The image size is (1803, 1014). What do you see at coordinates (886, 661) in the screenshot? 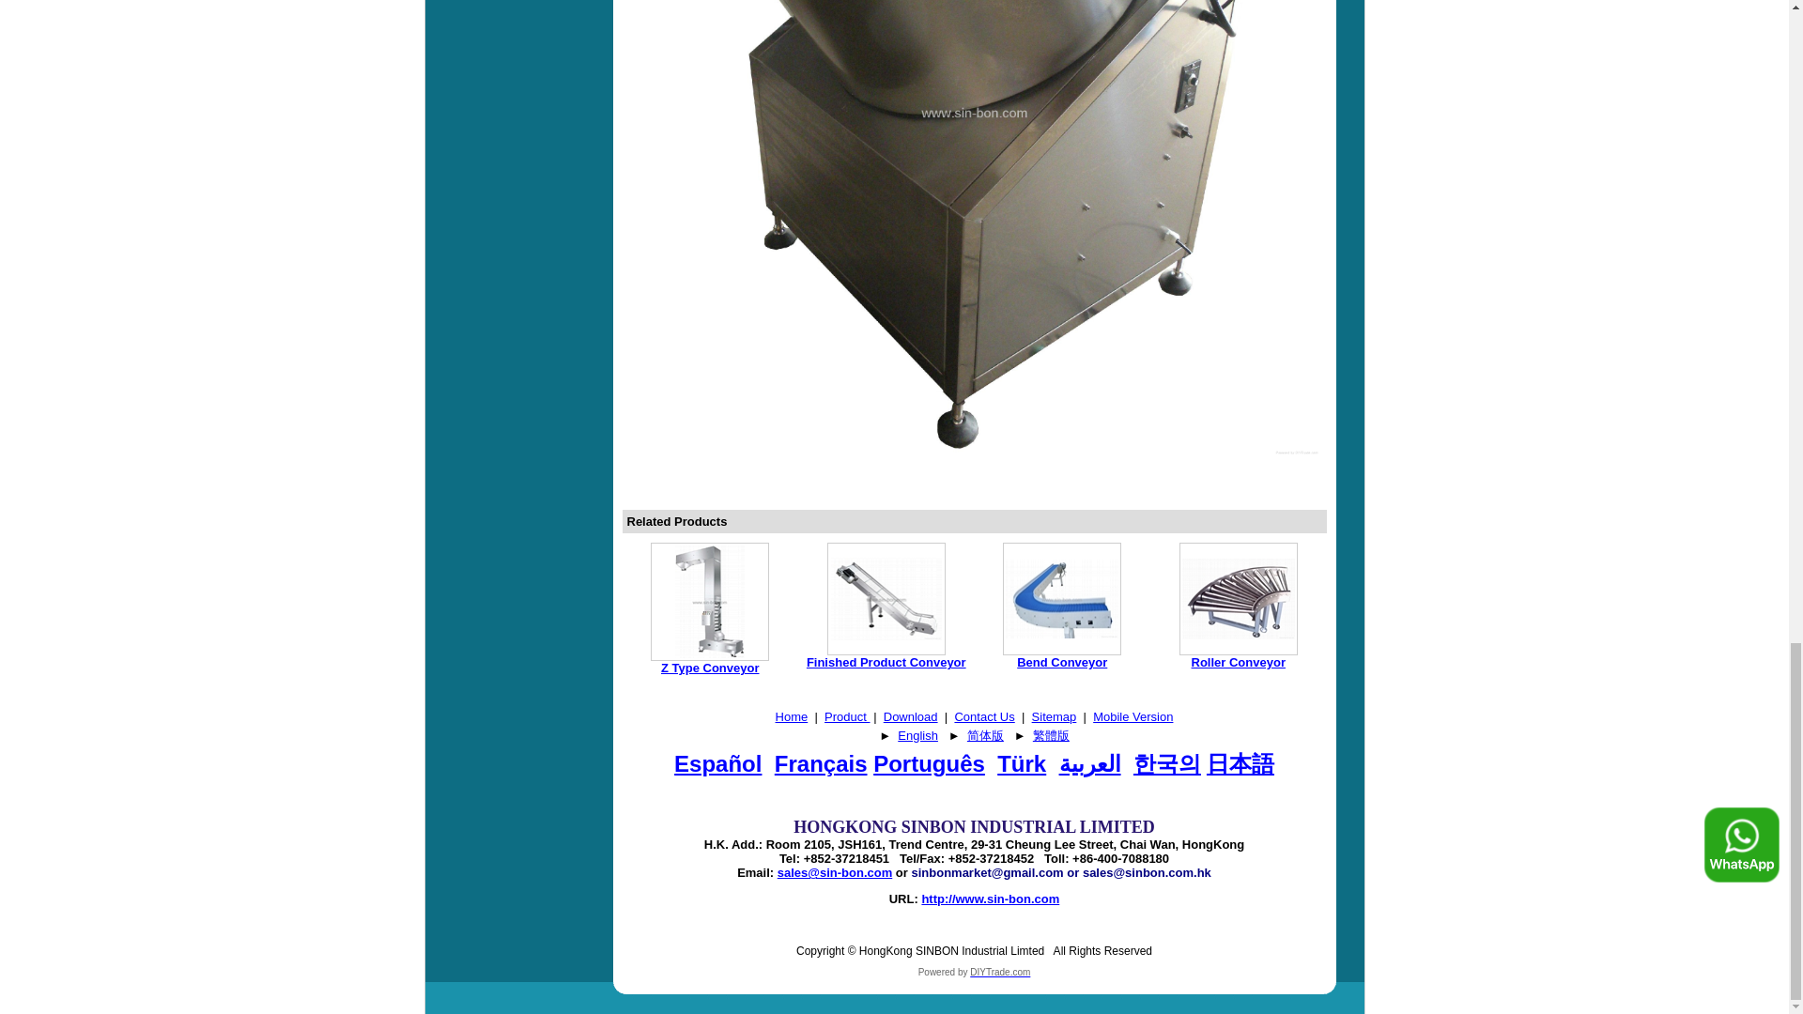
I see `Finished Product Conveyor` at bounding box center [886, 661].